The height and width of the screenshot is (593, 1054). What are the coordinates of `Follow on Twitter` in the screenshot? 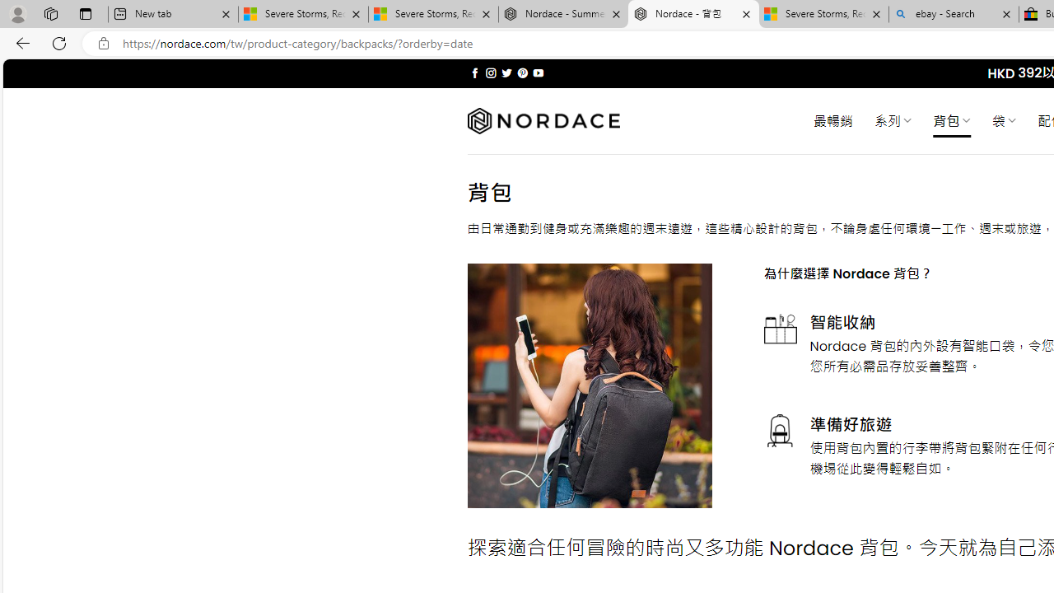 It's located at (507, 72).